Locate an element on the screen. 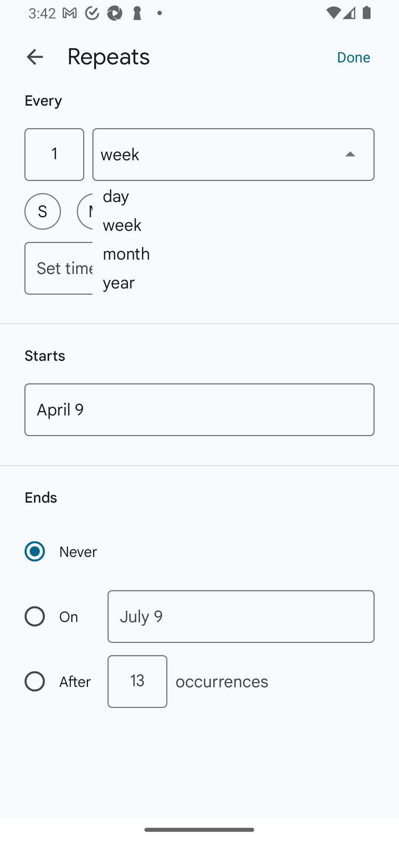  week is located at coordinates (233, 154).